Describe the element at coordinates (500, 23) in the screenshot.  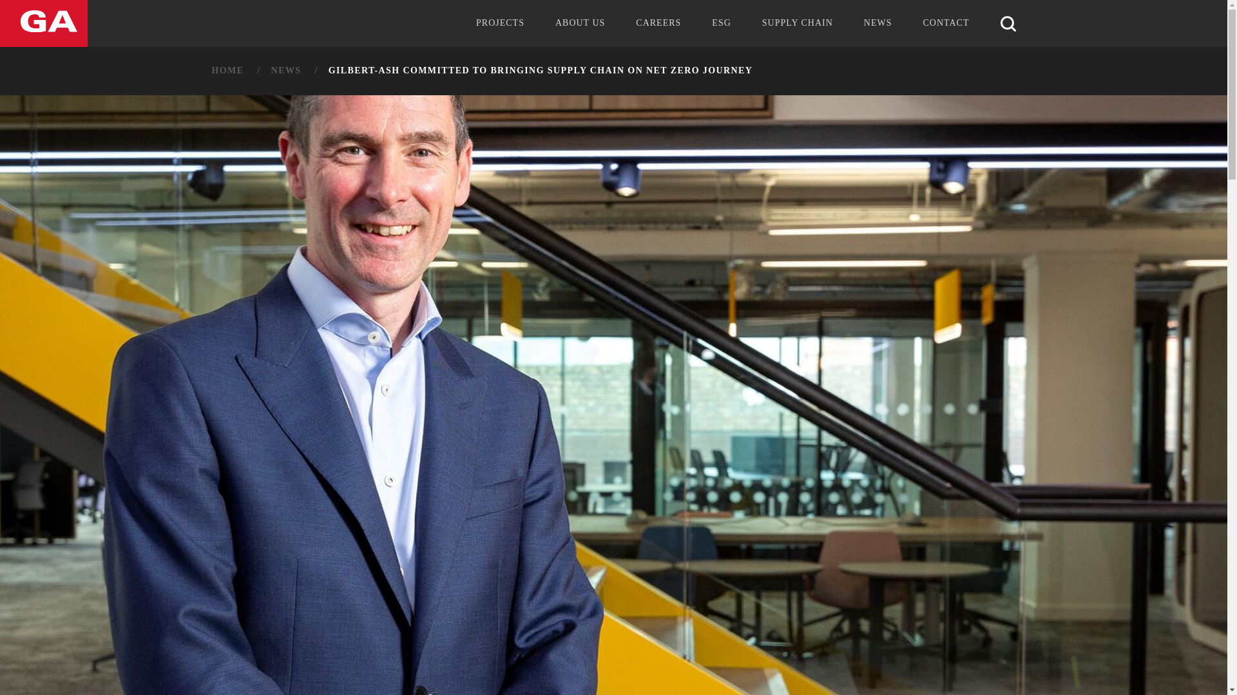
I see `PROJECTS` at that location.